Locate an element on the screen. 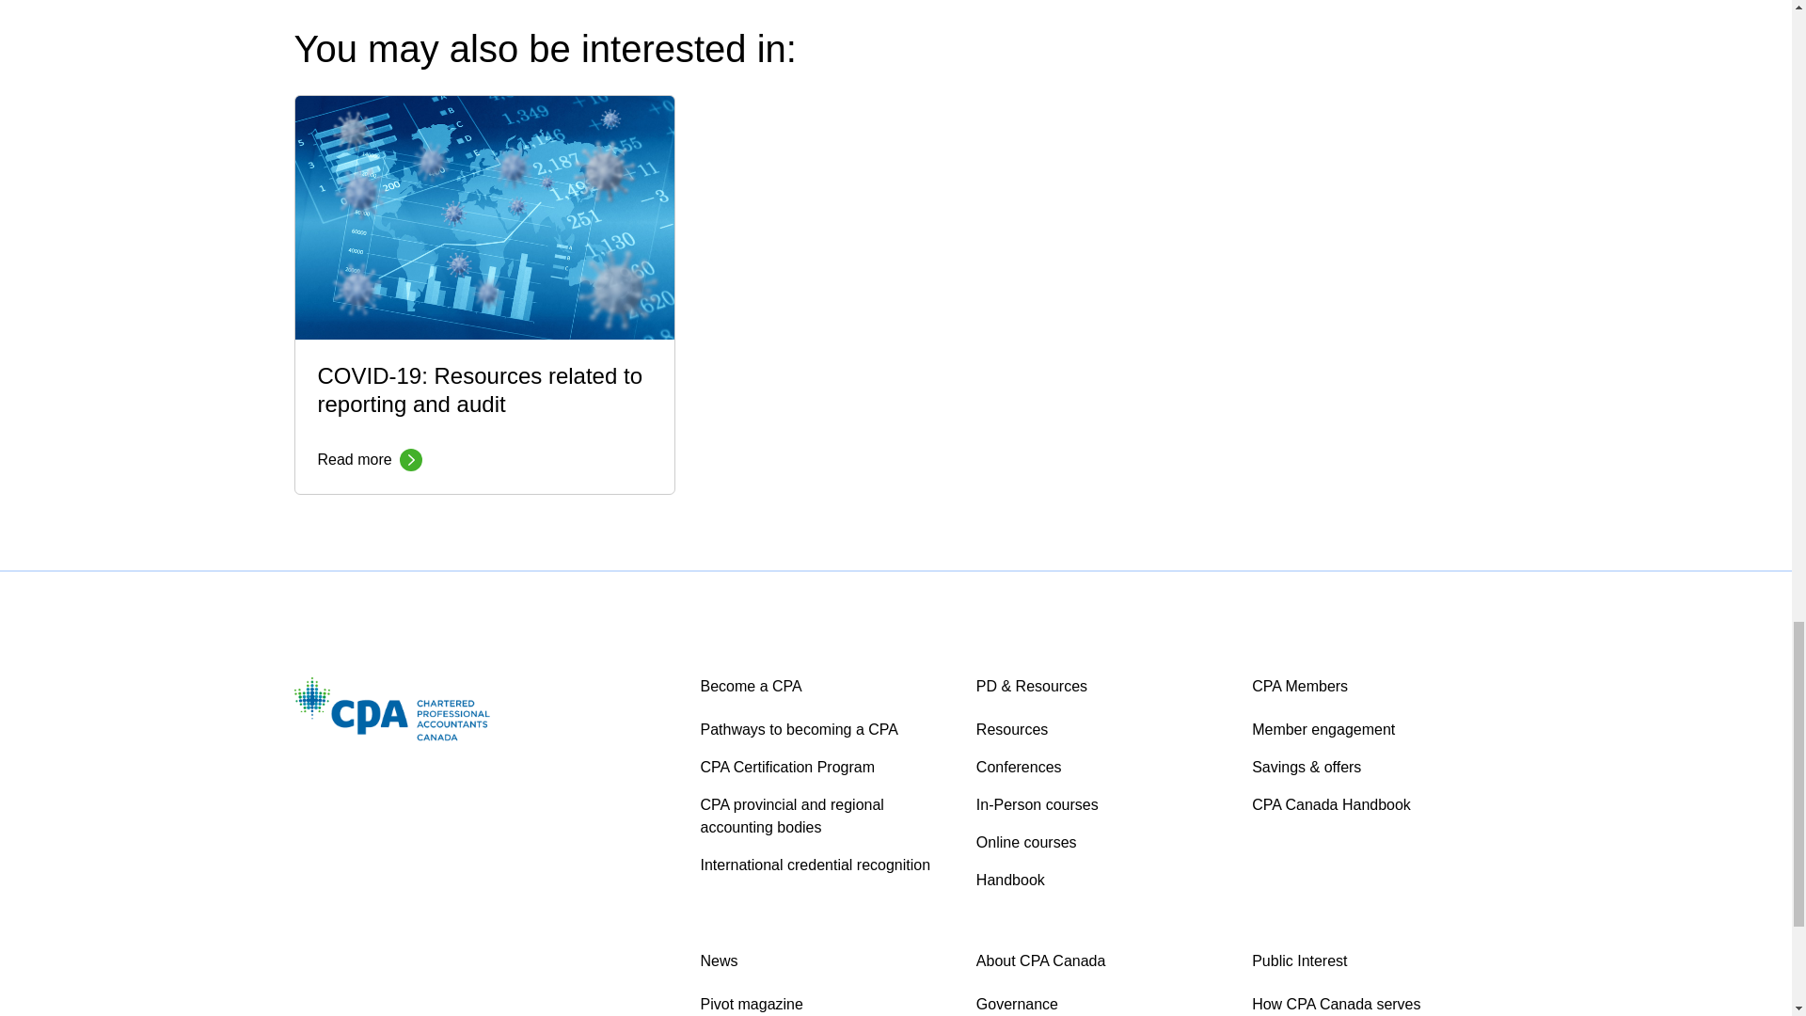 The image size is (1806, 1016). International credential recognition is located at coordinates (822, 768).